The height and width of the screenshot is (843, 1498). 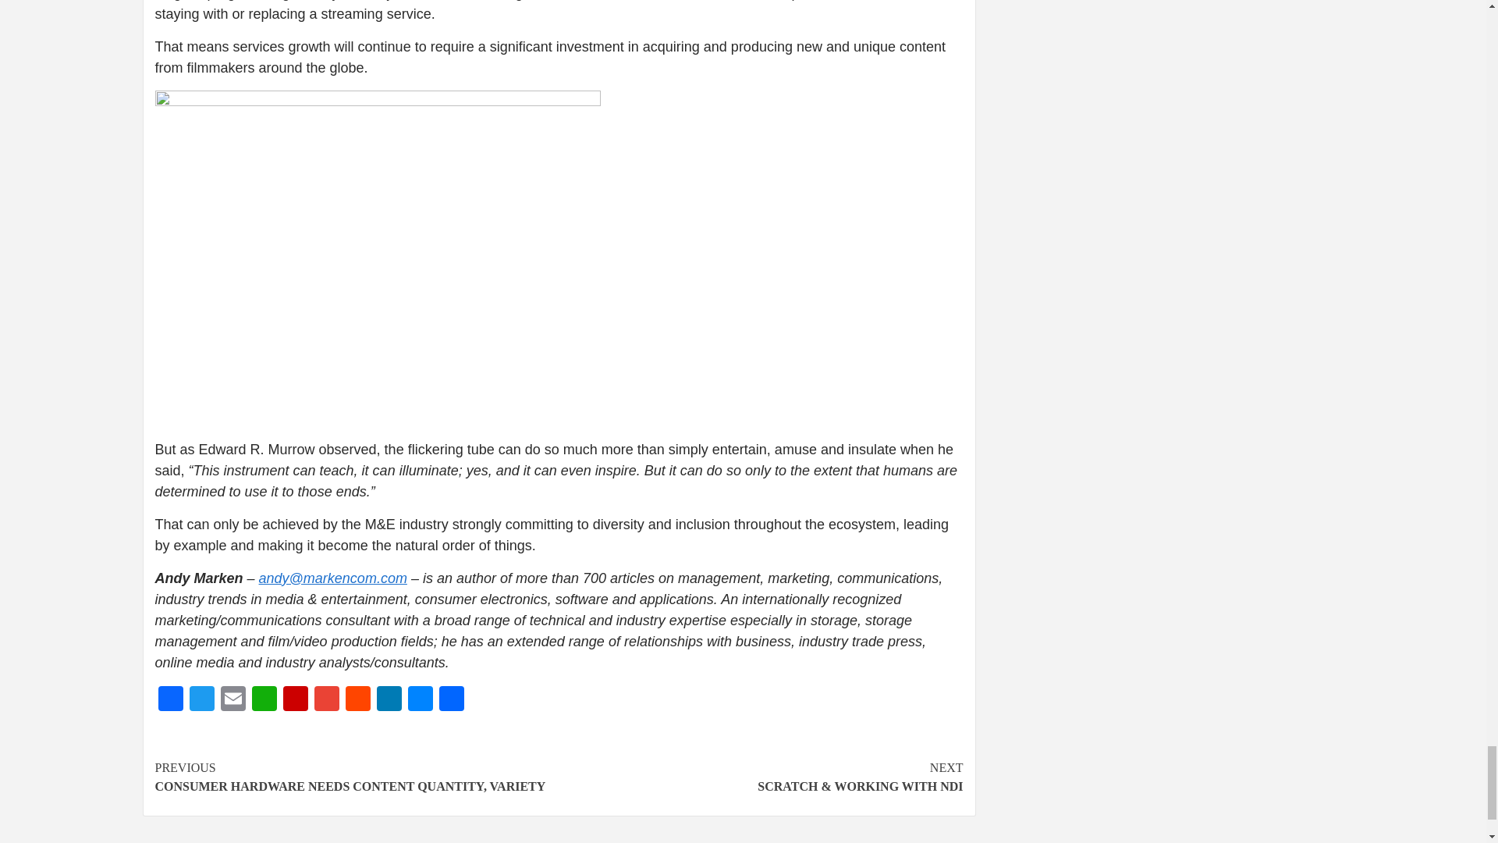 I want to click on WhatsApp, so click(x=264, y=700).